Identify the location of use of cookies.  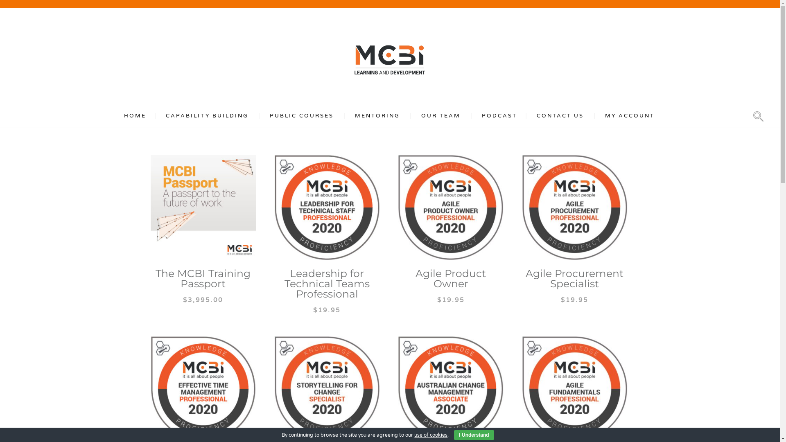
(431, 435).